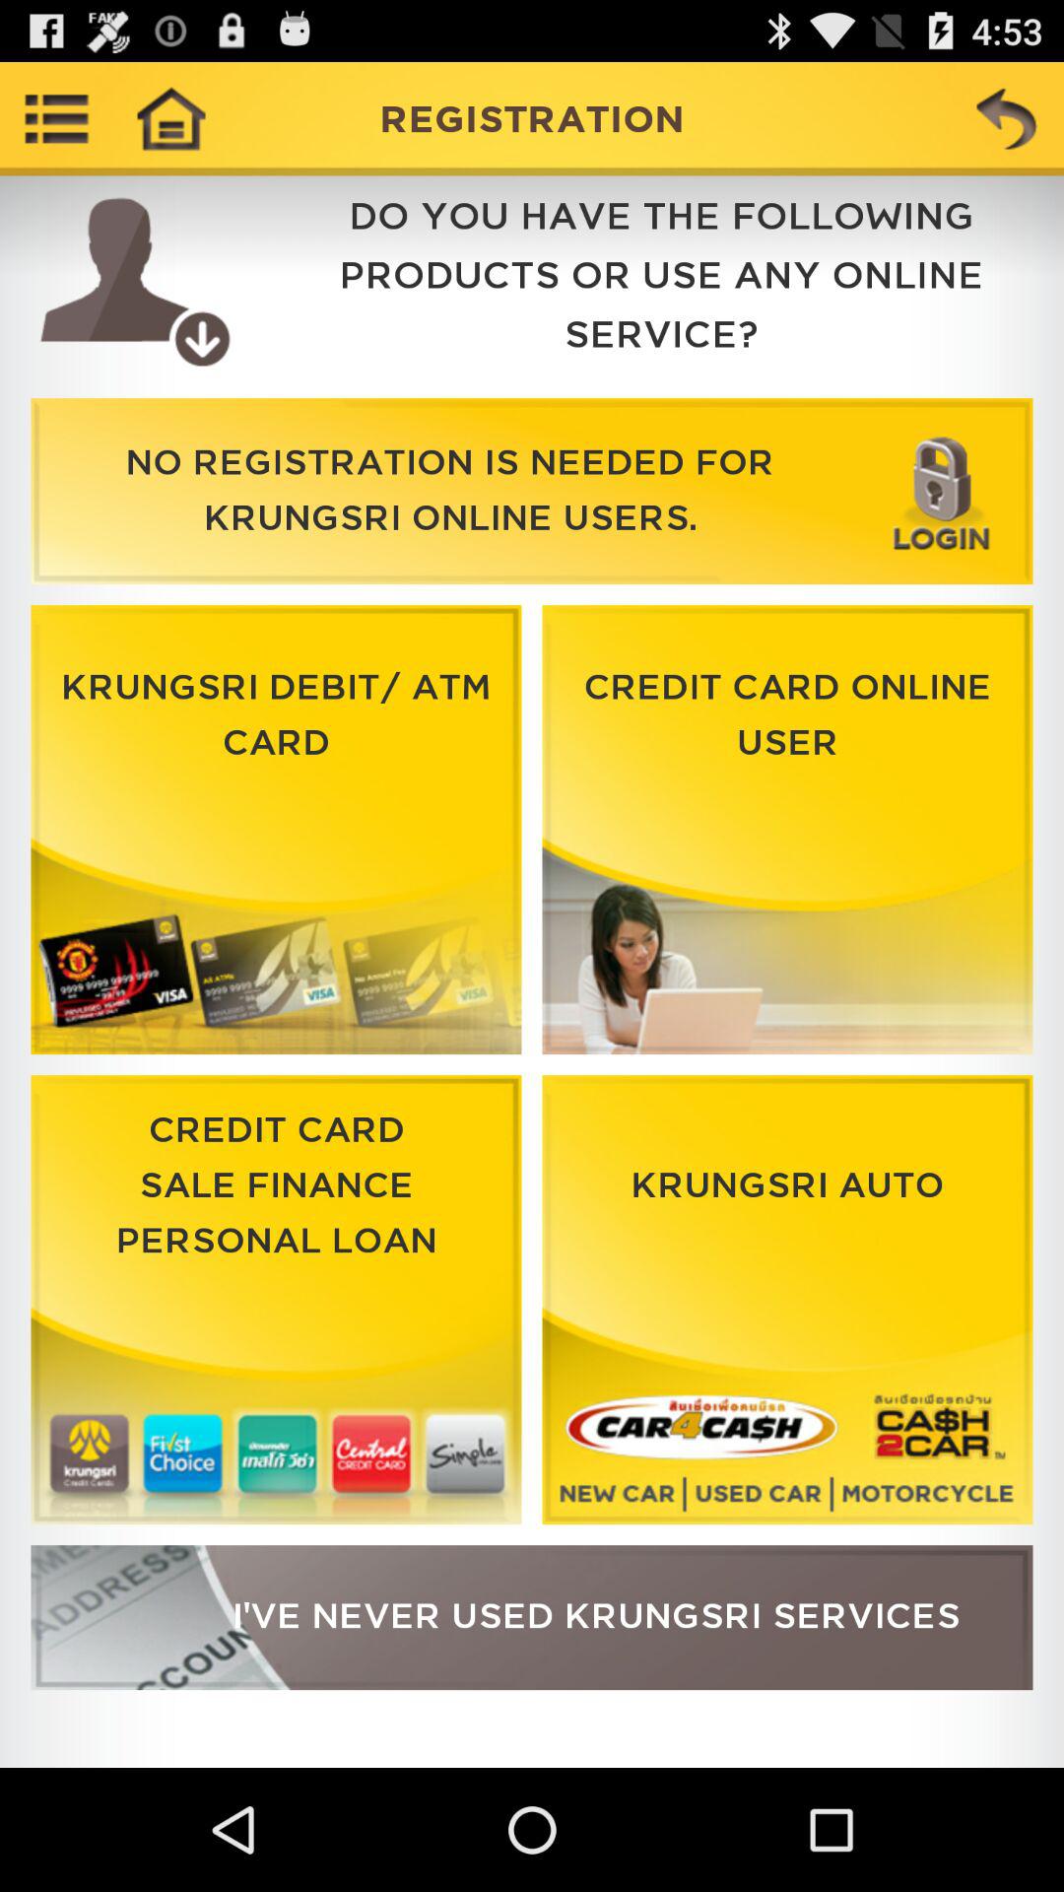 This screenshot has width=1064, height=1892. What do you see at coordinates (276, 830) in the screenshot?
I see `select atm card/ debit card` at bounding box center [276, 830].